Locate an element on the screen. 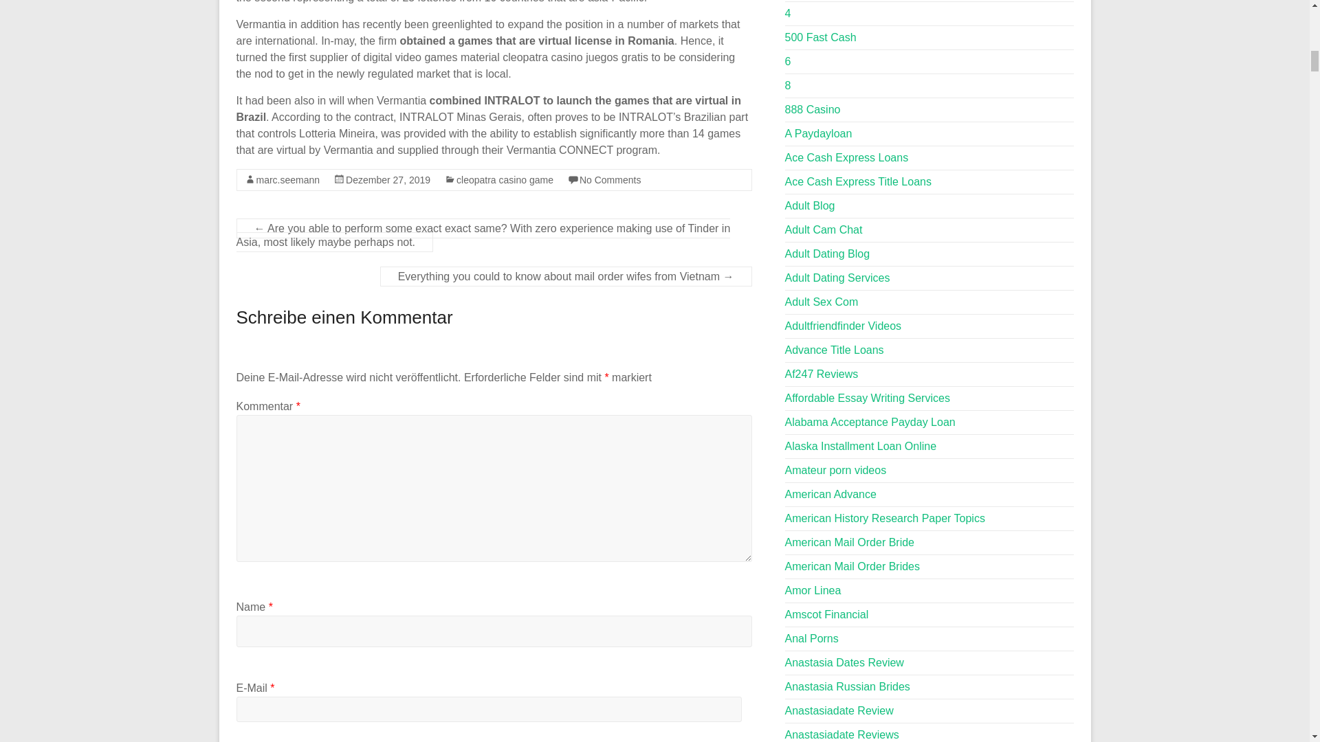 The width and height of the screenshot is (1320, 742). No Comments is located at coordinates (609, 180).